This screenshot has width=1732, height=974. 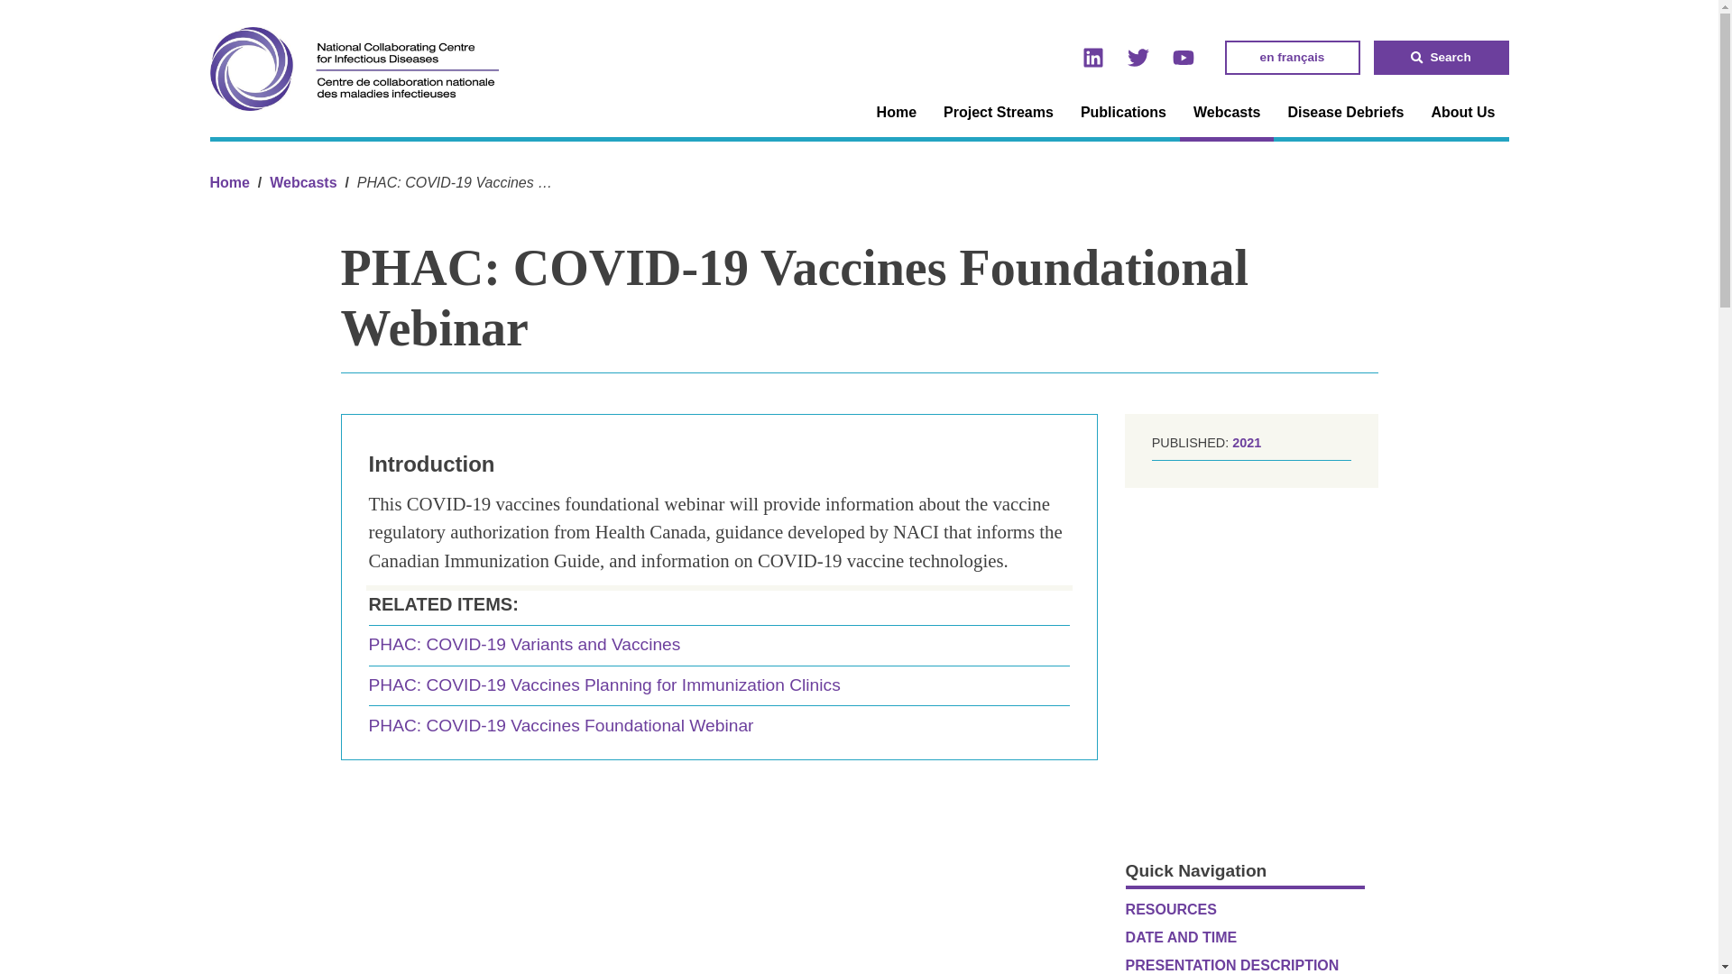 What do you see at coordinates (1441, 58) in the screenshot?
I see `Search` at bounding box center [1441, 58].